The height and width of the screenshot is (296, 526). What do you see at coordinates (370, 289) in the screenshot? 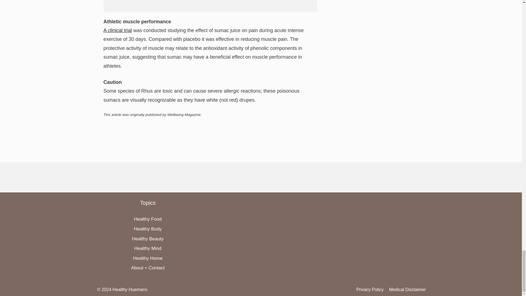
I see `Privacy Policy` at bounding box center [370, 289].